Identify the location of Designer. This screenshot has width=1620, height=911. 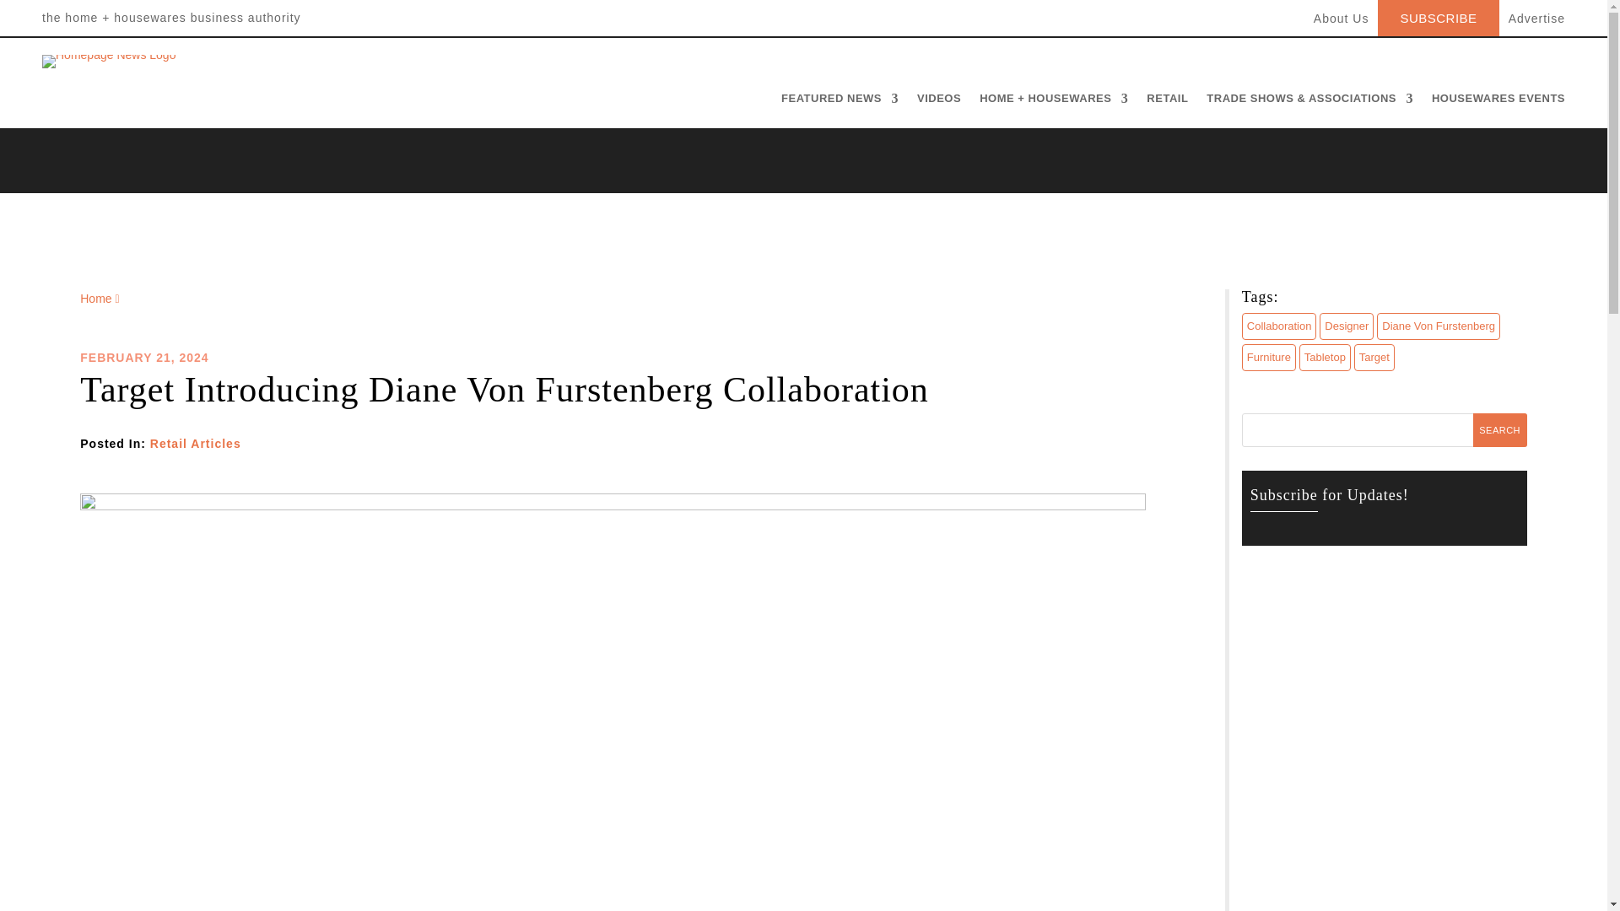
(1347, 326).